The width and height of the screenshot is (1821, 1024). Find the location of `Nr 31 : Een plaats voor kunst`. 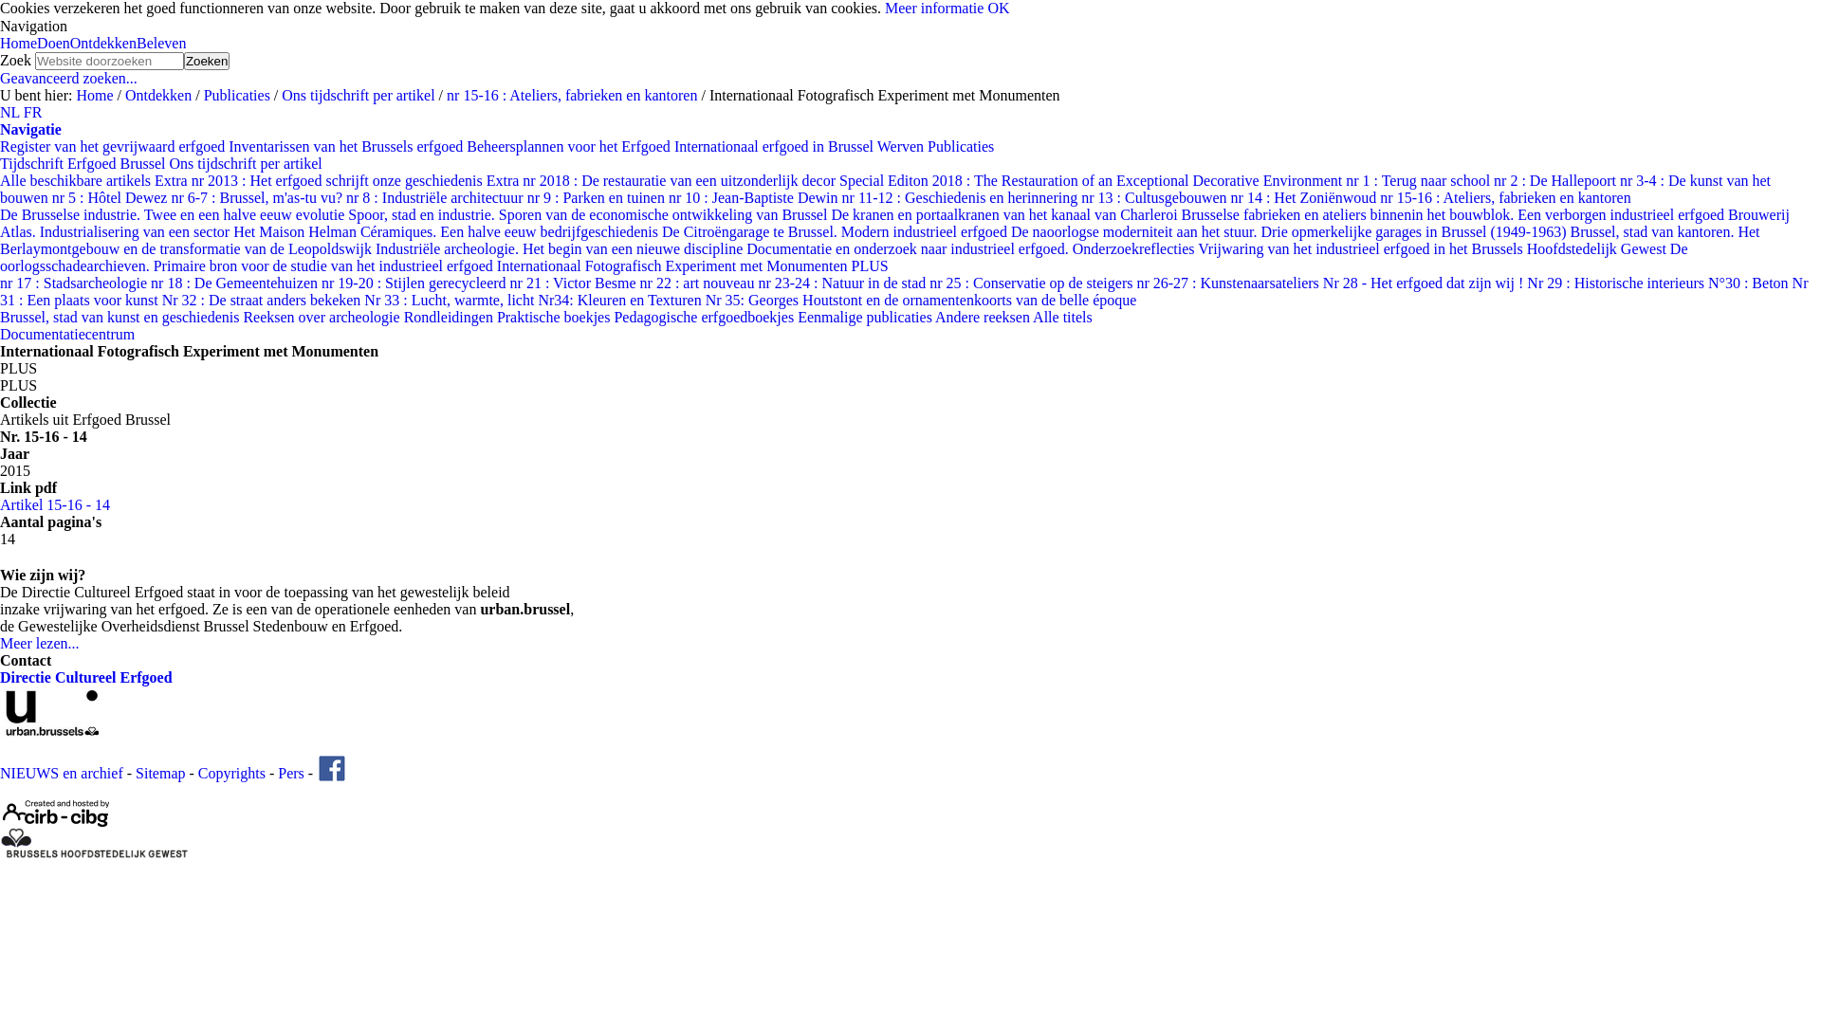

Nr 31 : Een plaats voor kunst is located at coordinates (904, 292).